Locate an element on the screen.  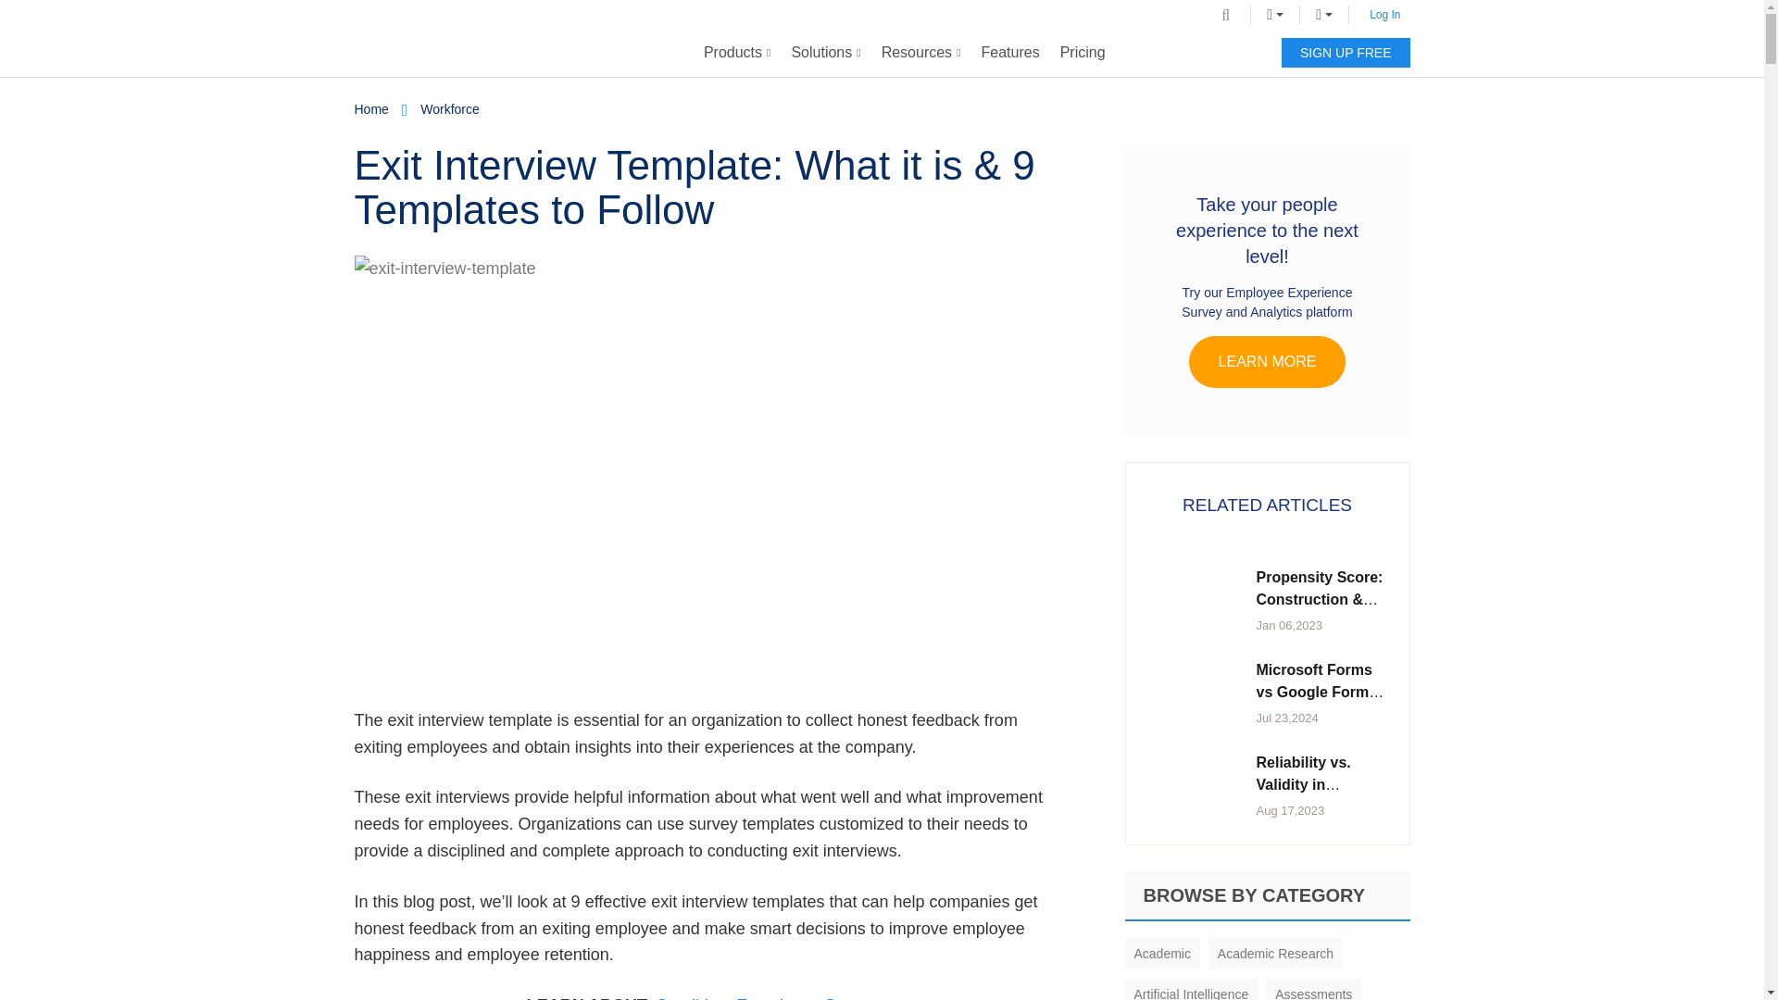
Solutions is located at coordinates (825, 53).